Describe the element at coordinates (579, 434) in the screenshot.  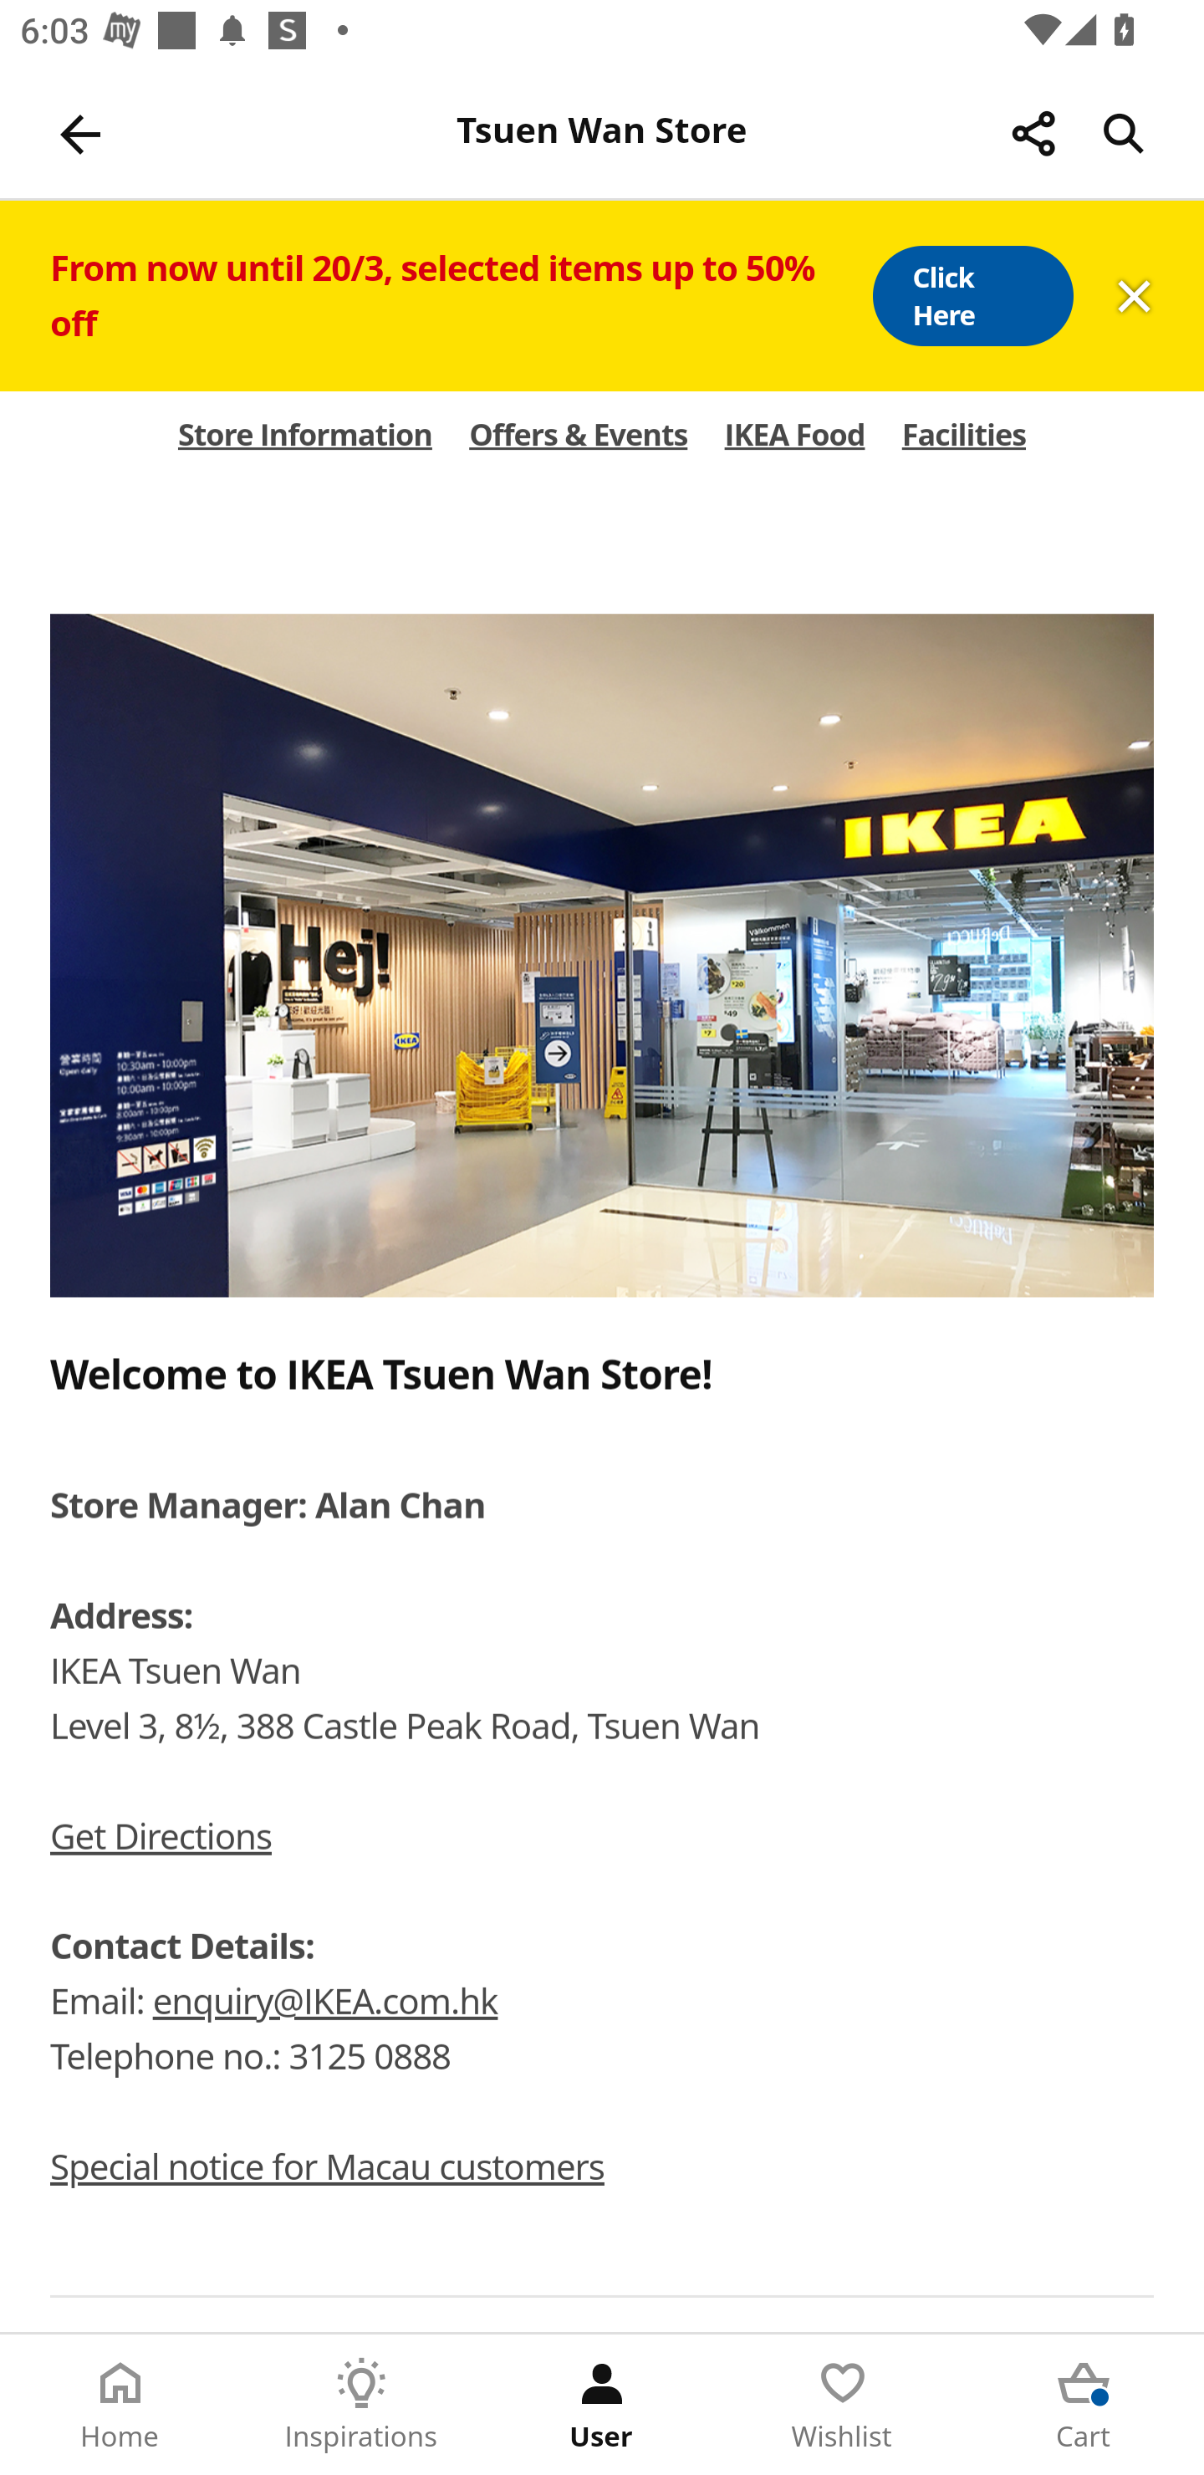
I see `Offers & Events` at that location.